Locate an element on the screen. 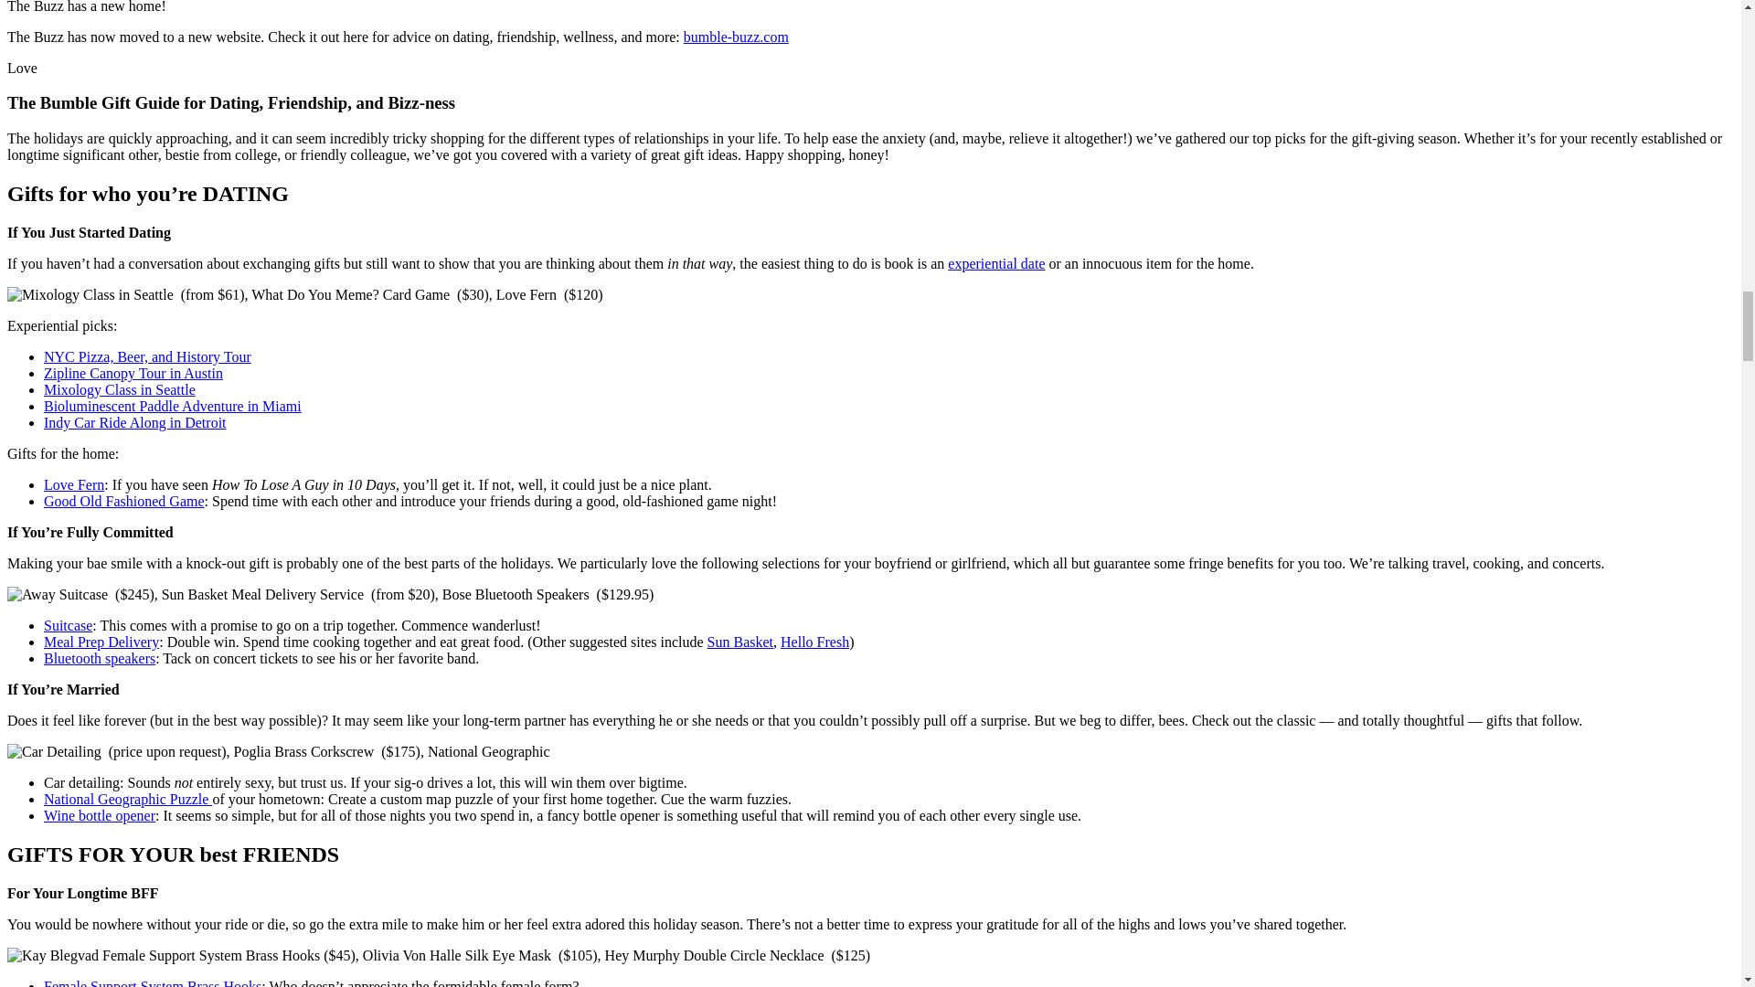  Zipline Canopy Tour in Austin is located at coordinates (133, 373).